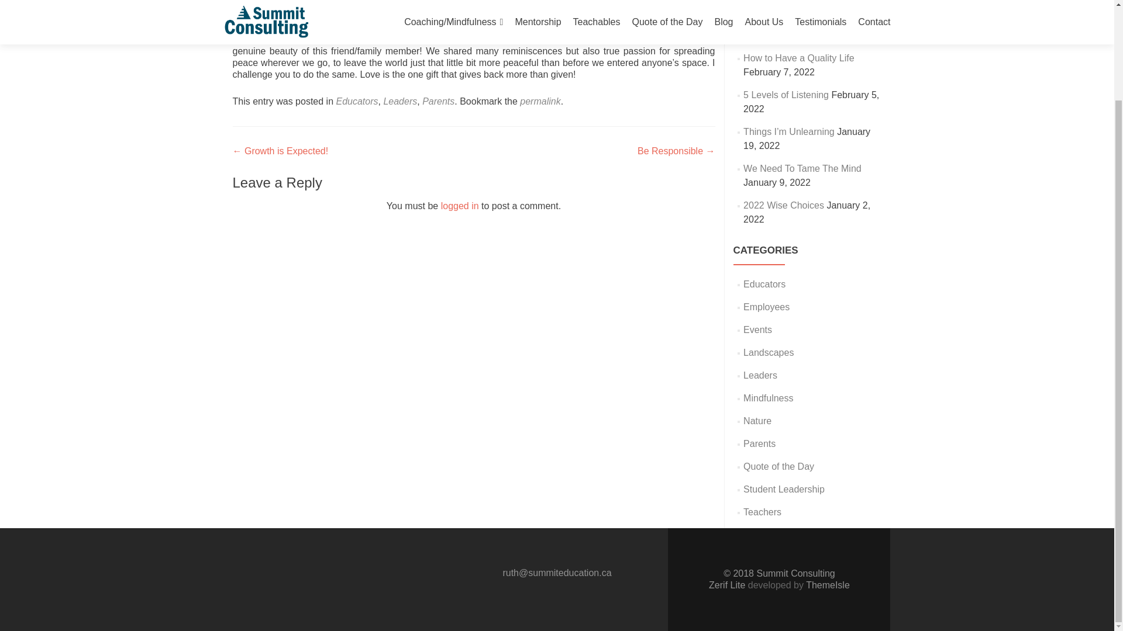  I want to click on Mindfulness, so click(768, 398).